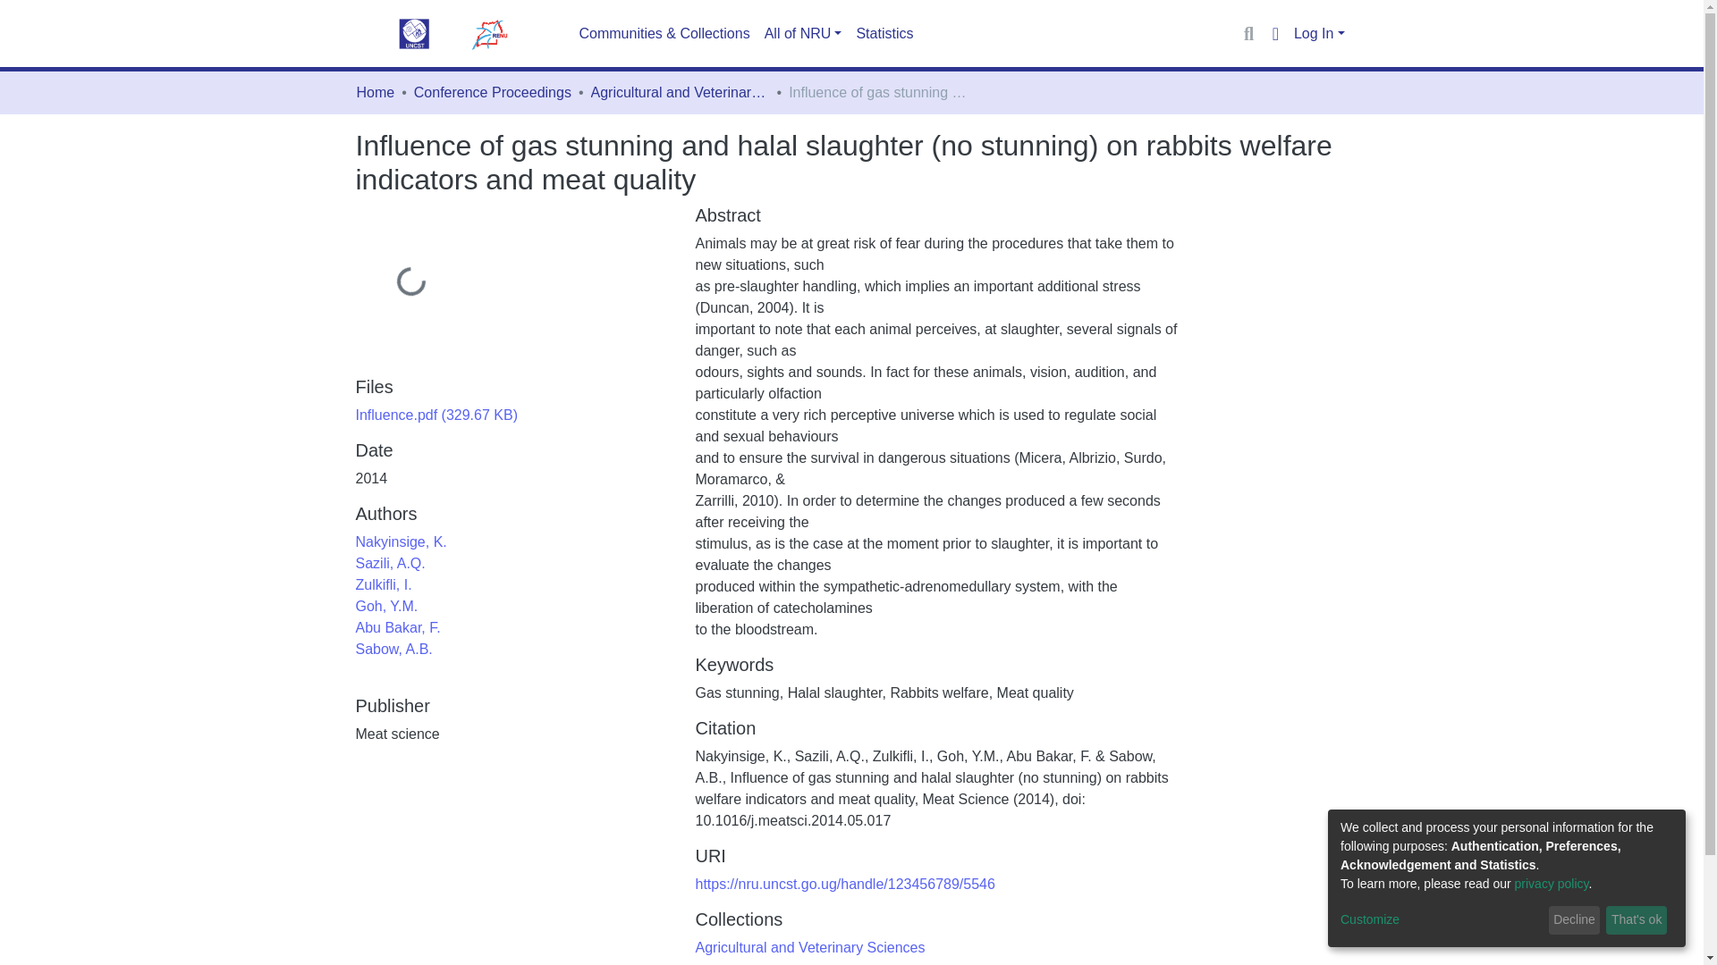 The image size is (1717, 965). I want to click on Conference Proceedings, so click(492, 92).